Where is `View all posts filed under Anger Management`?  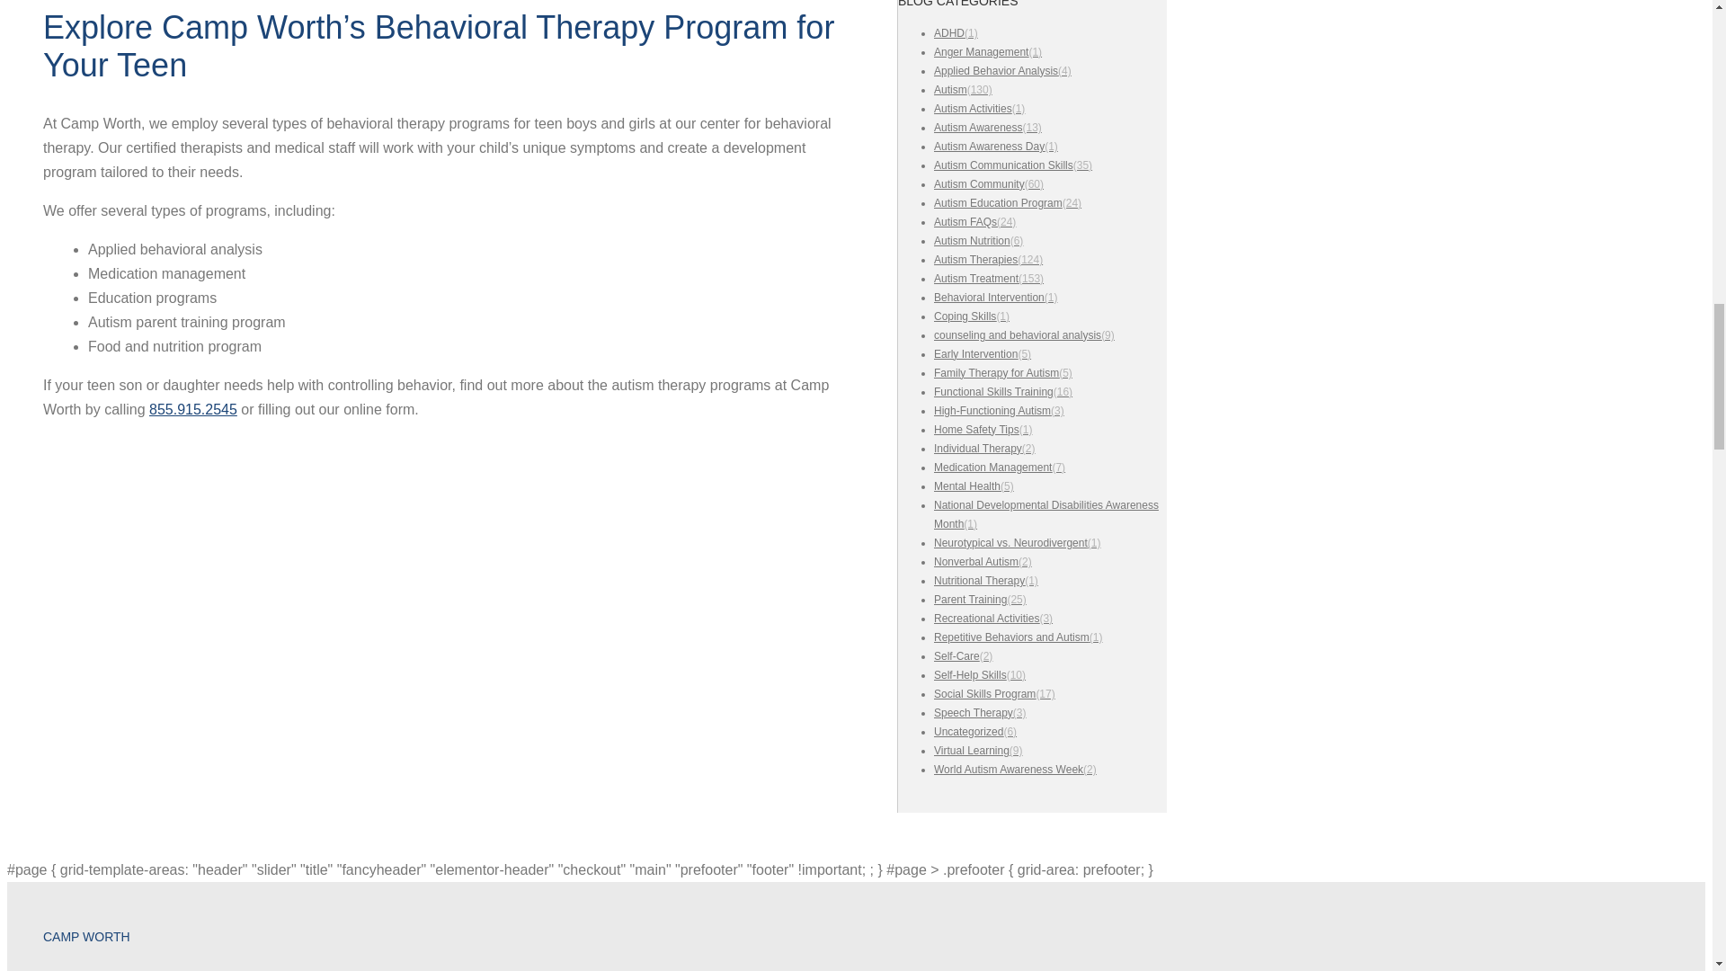 View all posts filed under Anger Management is located at coordinates (987, 51).